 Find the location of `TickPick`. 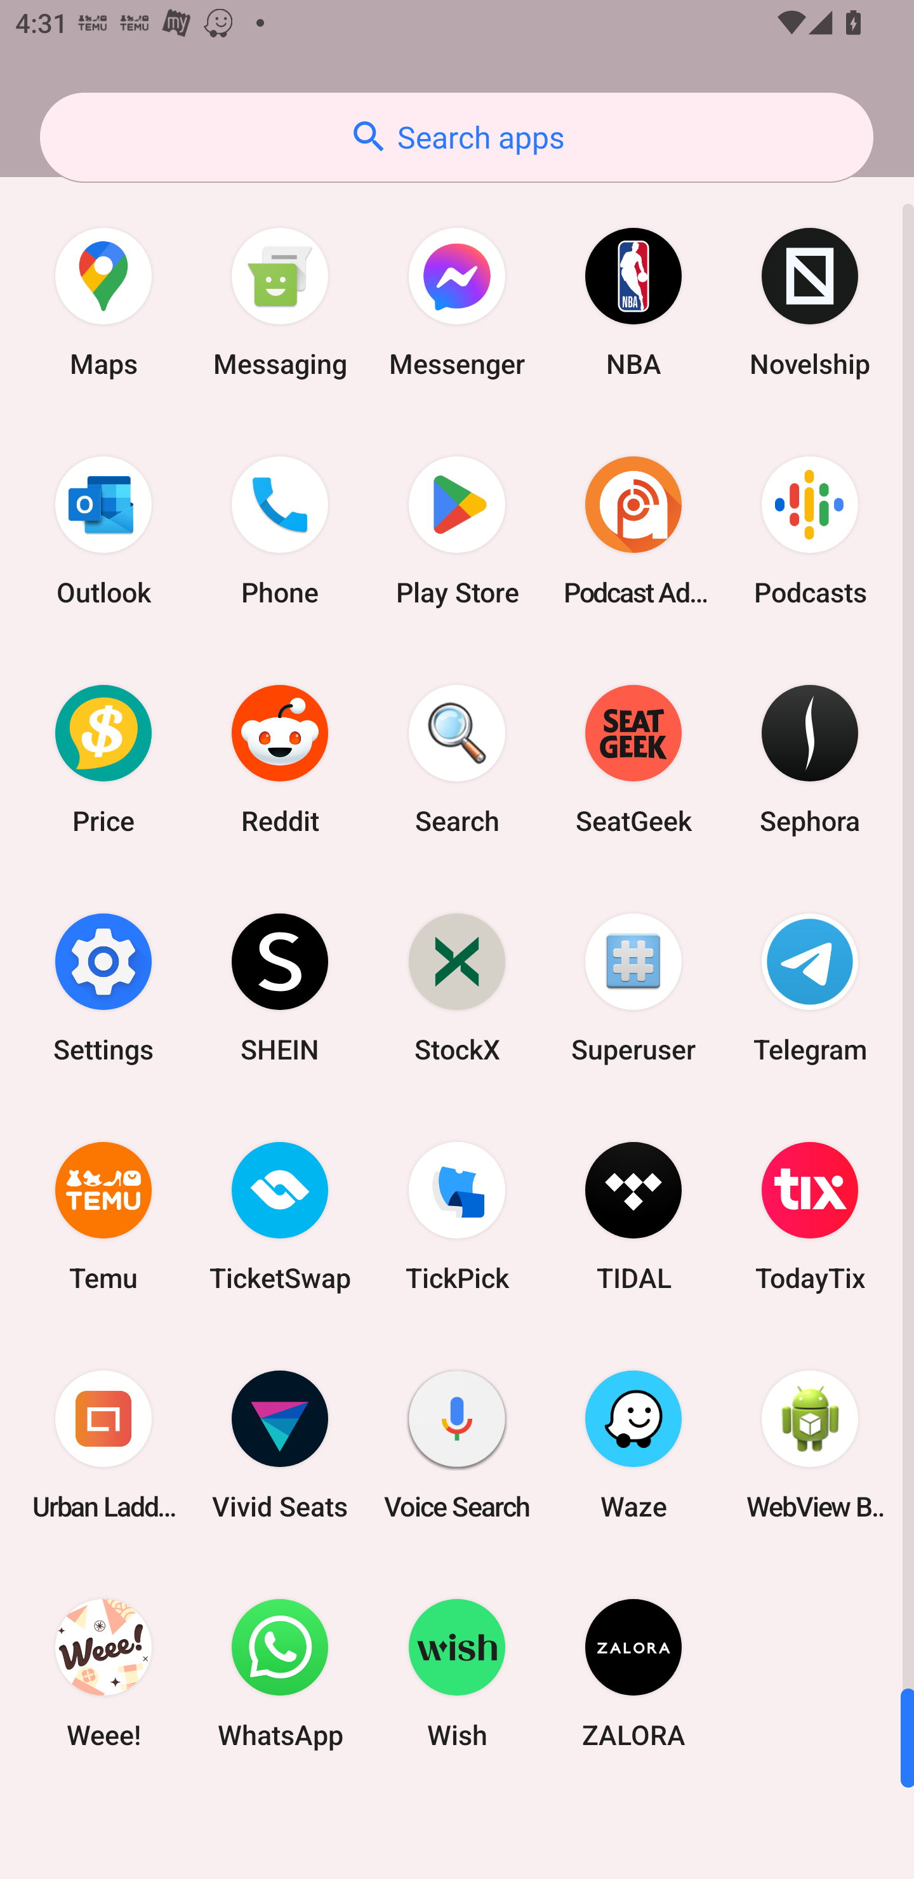

TickPick is located at coordinates (457, 1215).